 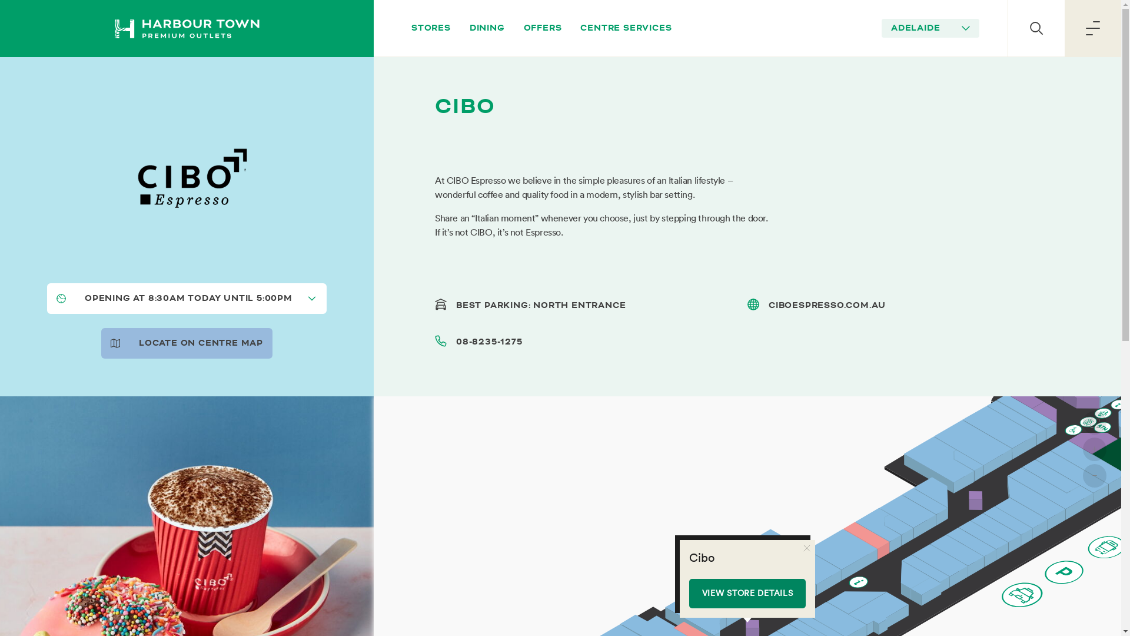 What do you see at coordinates (487, 28) in the screenshot?
I see `DINING` at bounding box center [487, 28].